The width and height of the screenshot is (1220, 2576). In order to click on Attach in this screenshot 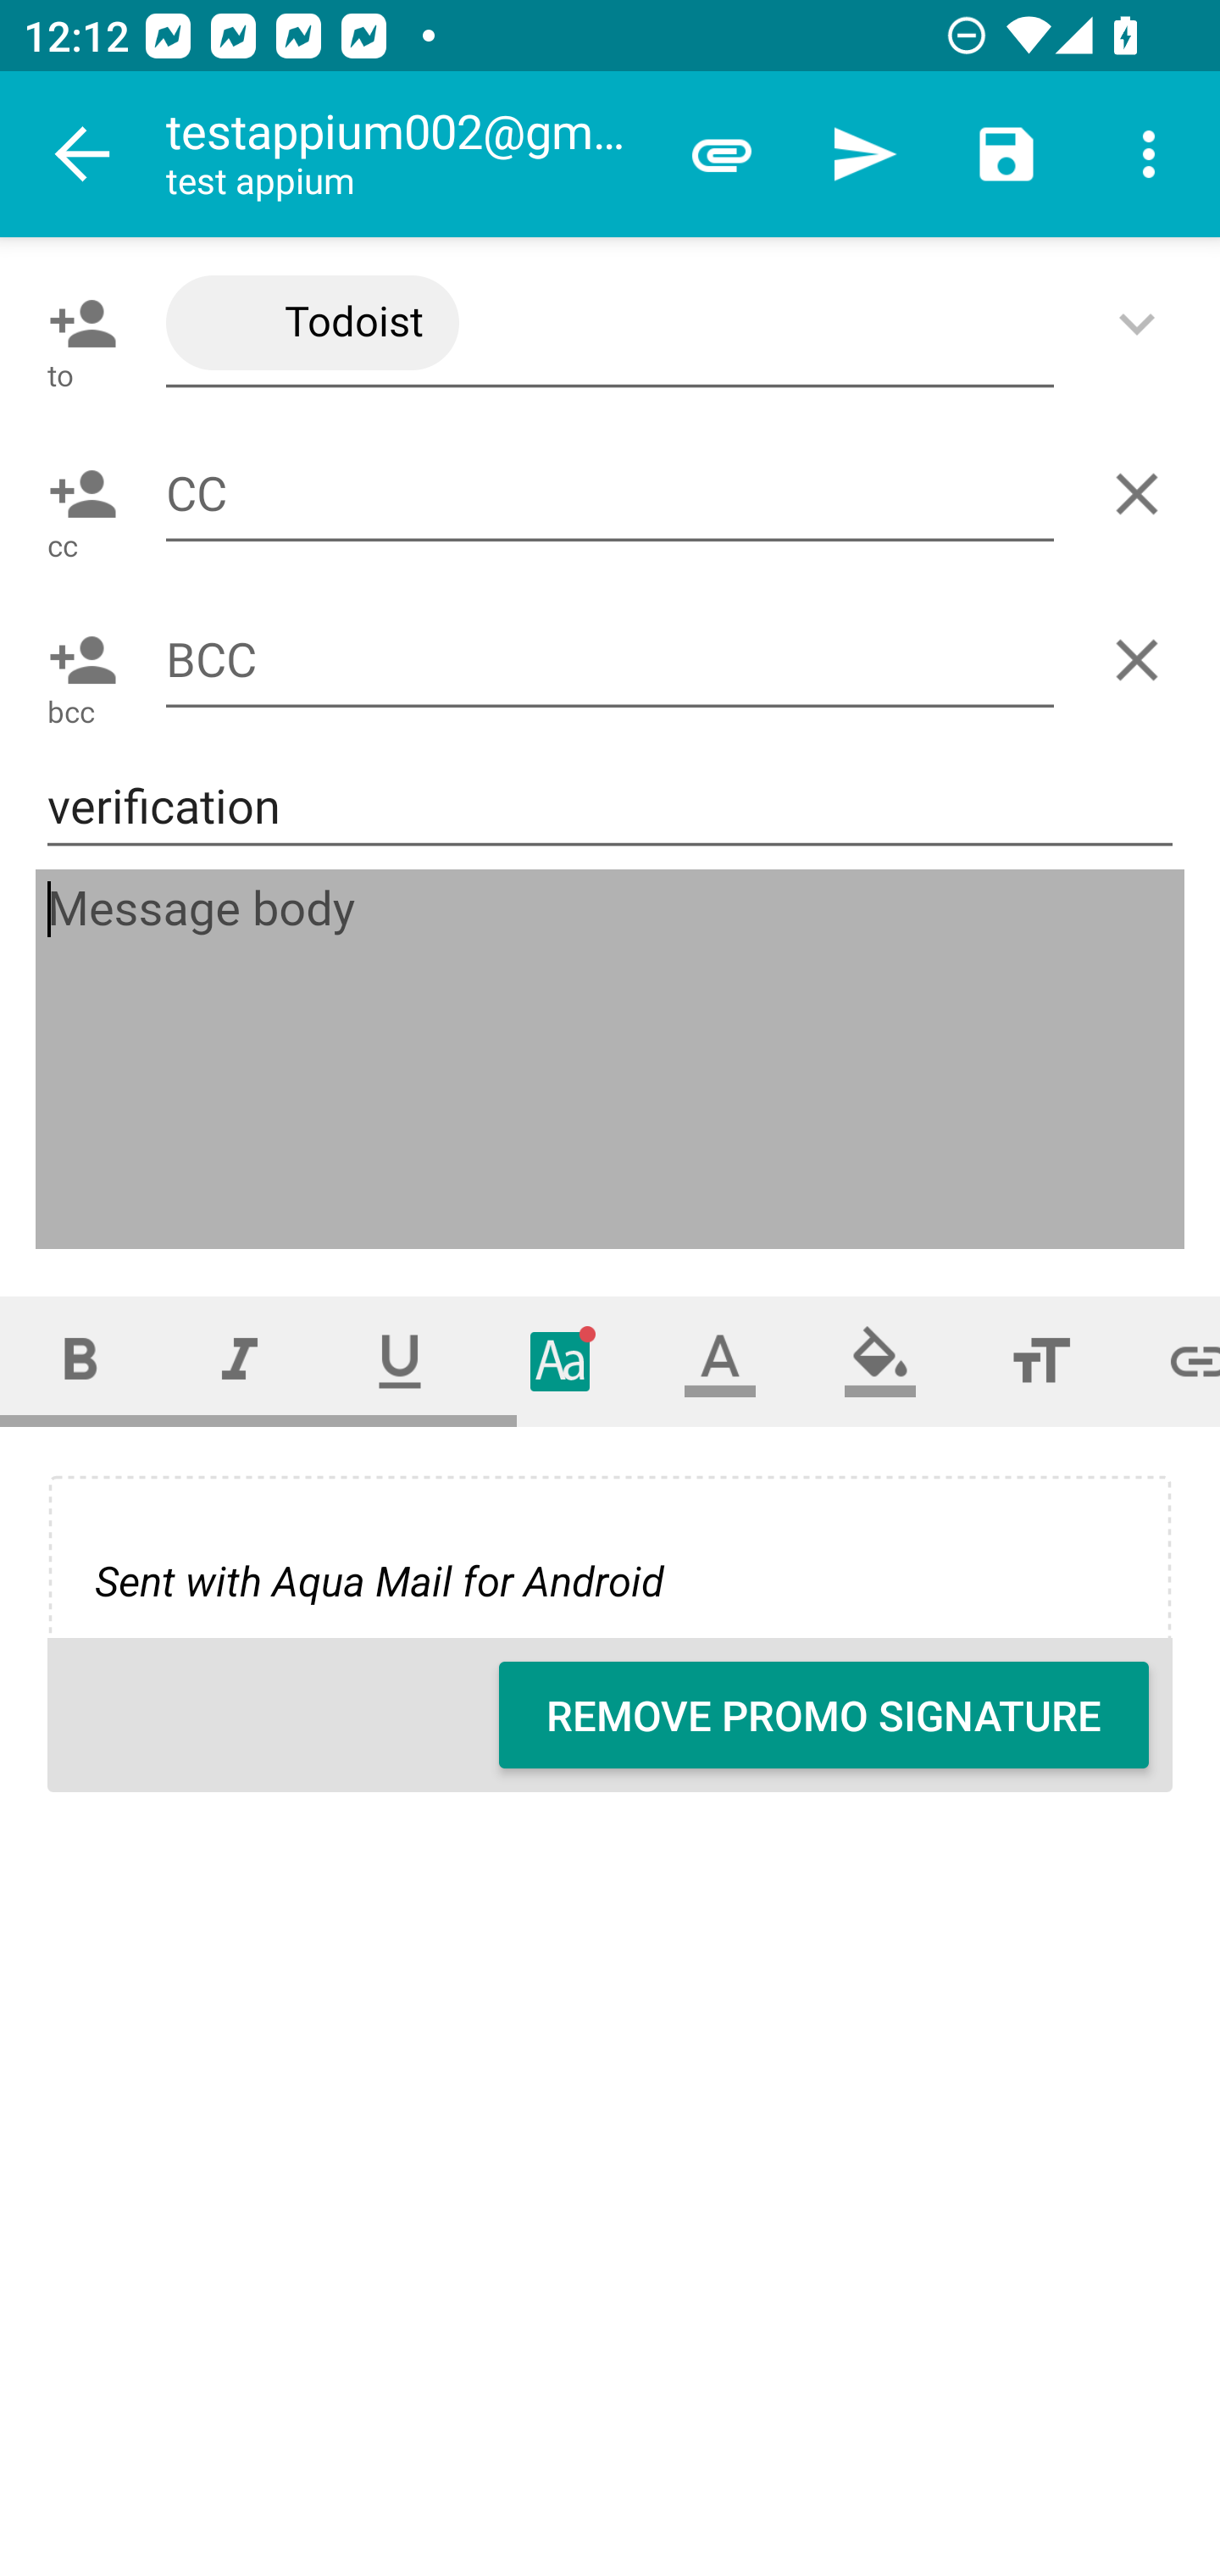, I will do `click(722, 154)`.